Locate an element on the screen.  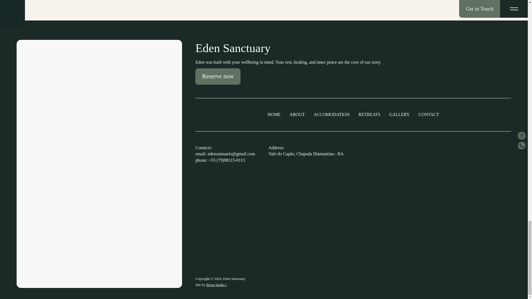
CONTACT is located at coordinates (428, 115).